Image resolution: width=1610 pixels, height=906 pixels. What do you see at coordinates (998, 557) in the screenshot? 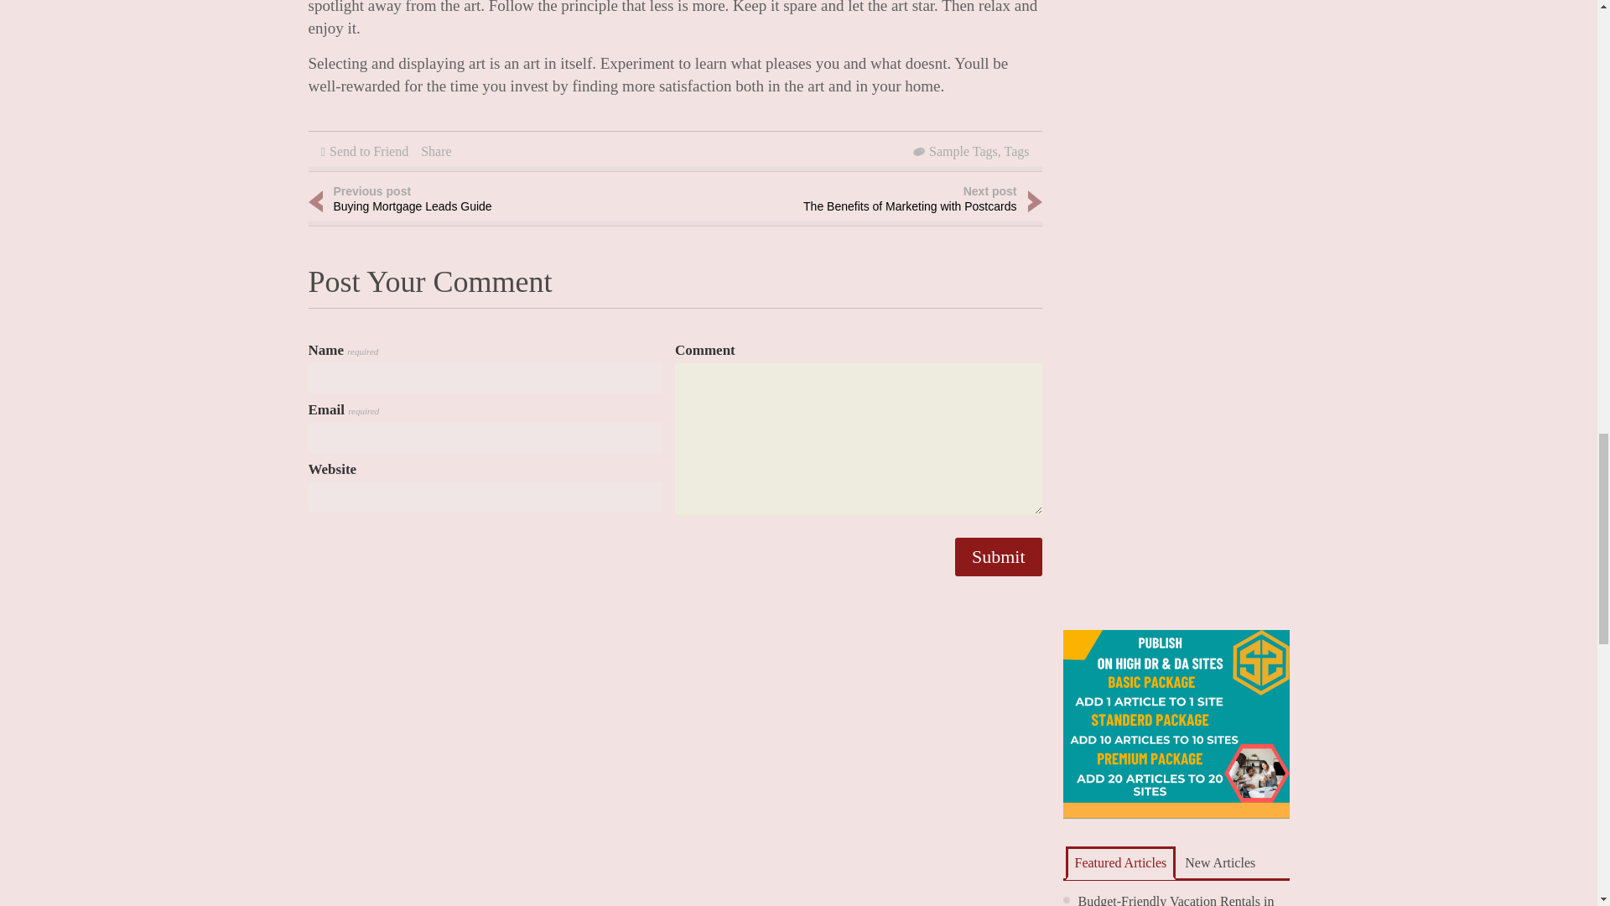
I see `Submit` at bounding box center [998, 557].